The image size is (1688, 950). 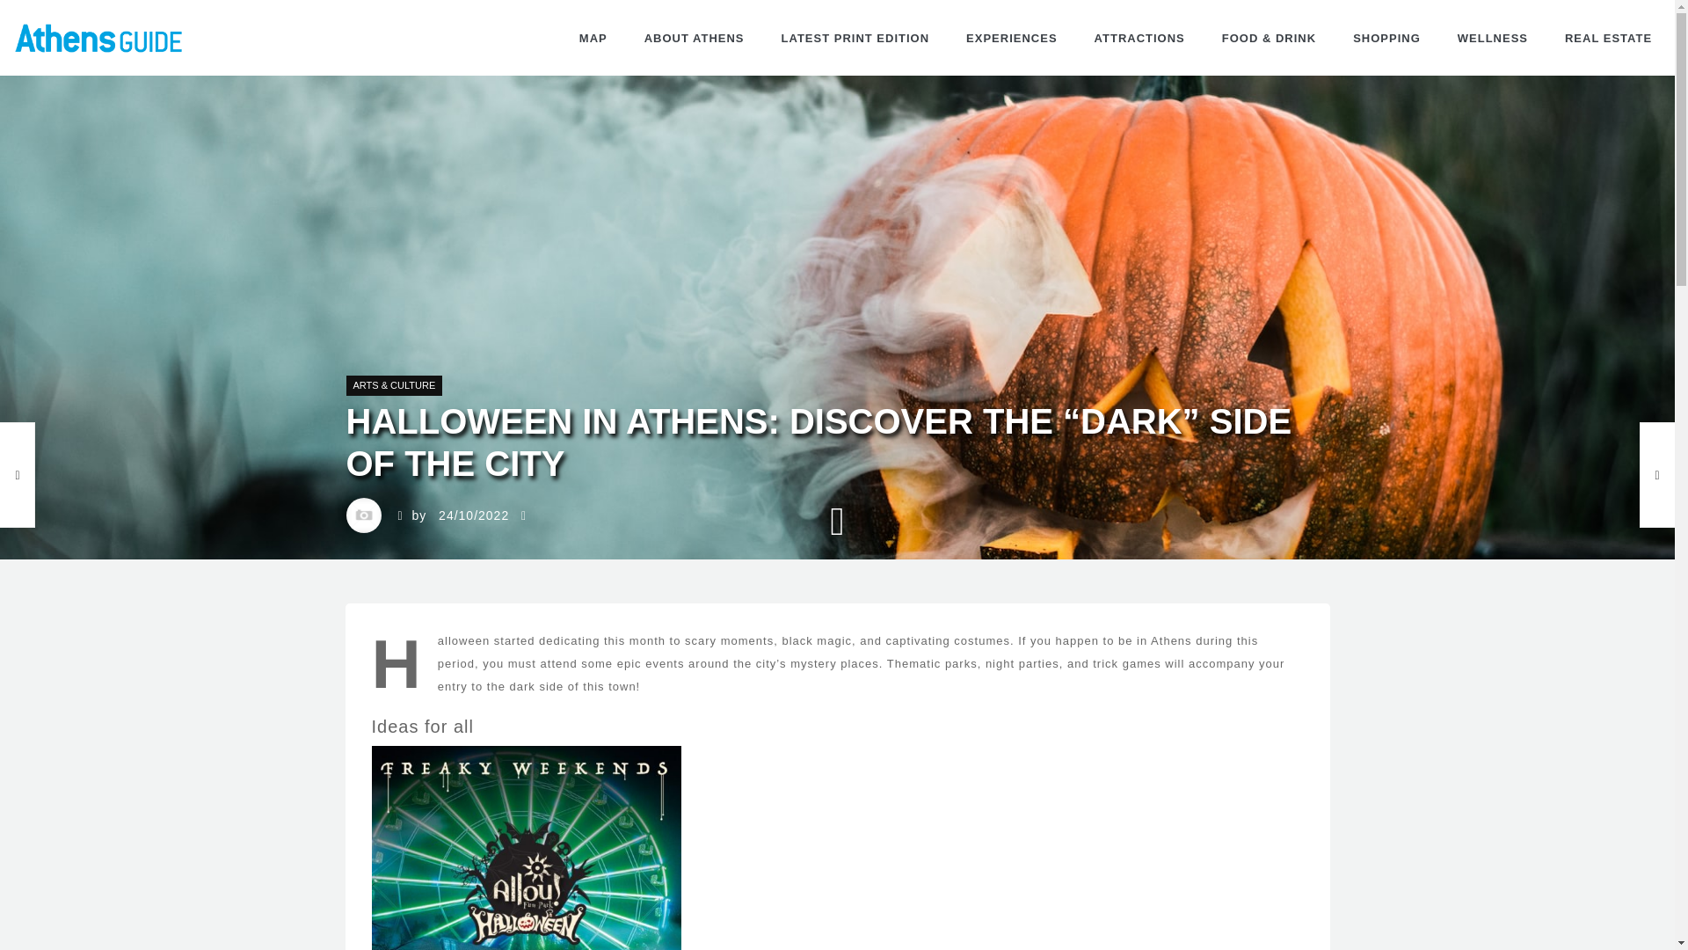 What do you see at coordinates (1139, 39) in the screenshot?
I see `Attractions` at bounding box center [1139, 39].